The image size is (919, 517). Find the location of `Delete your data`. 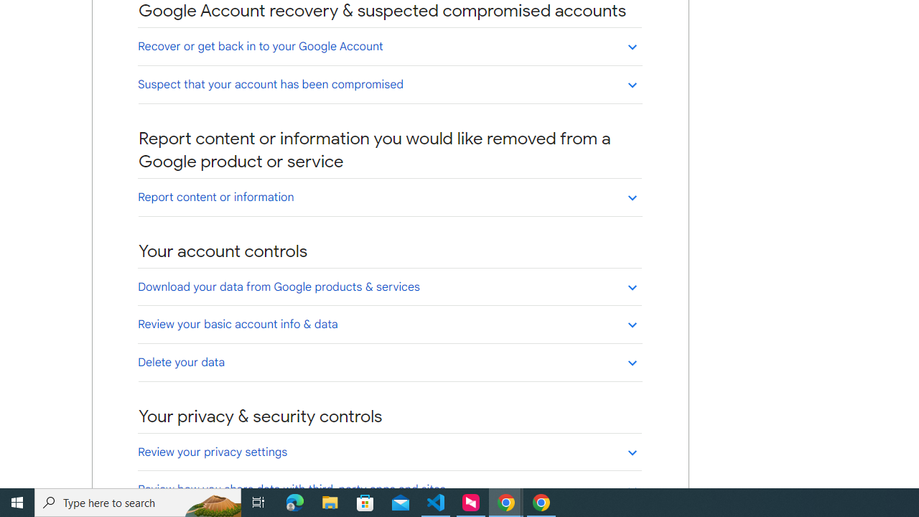

Delete your data is located at coordinates (389, 362).